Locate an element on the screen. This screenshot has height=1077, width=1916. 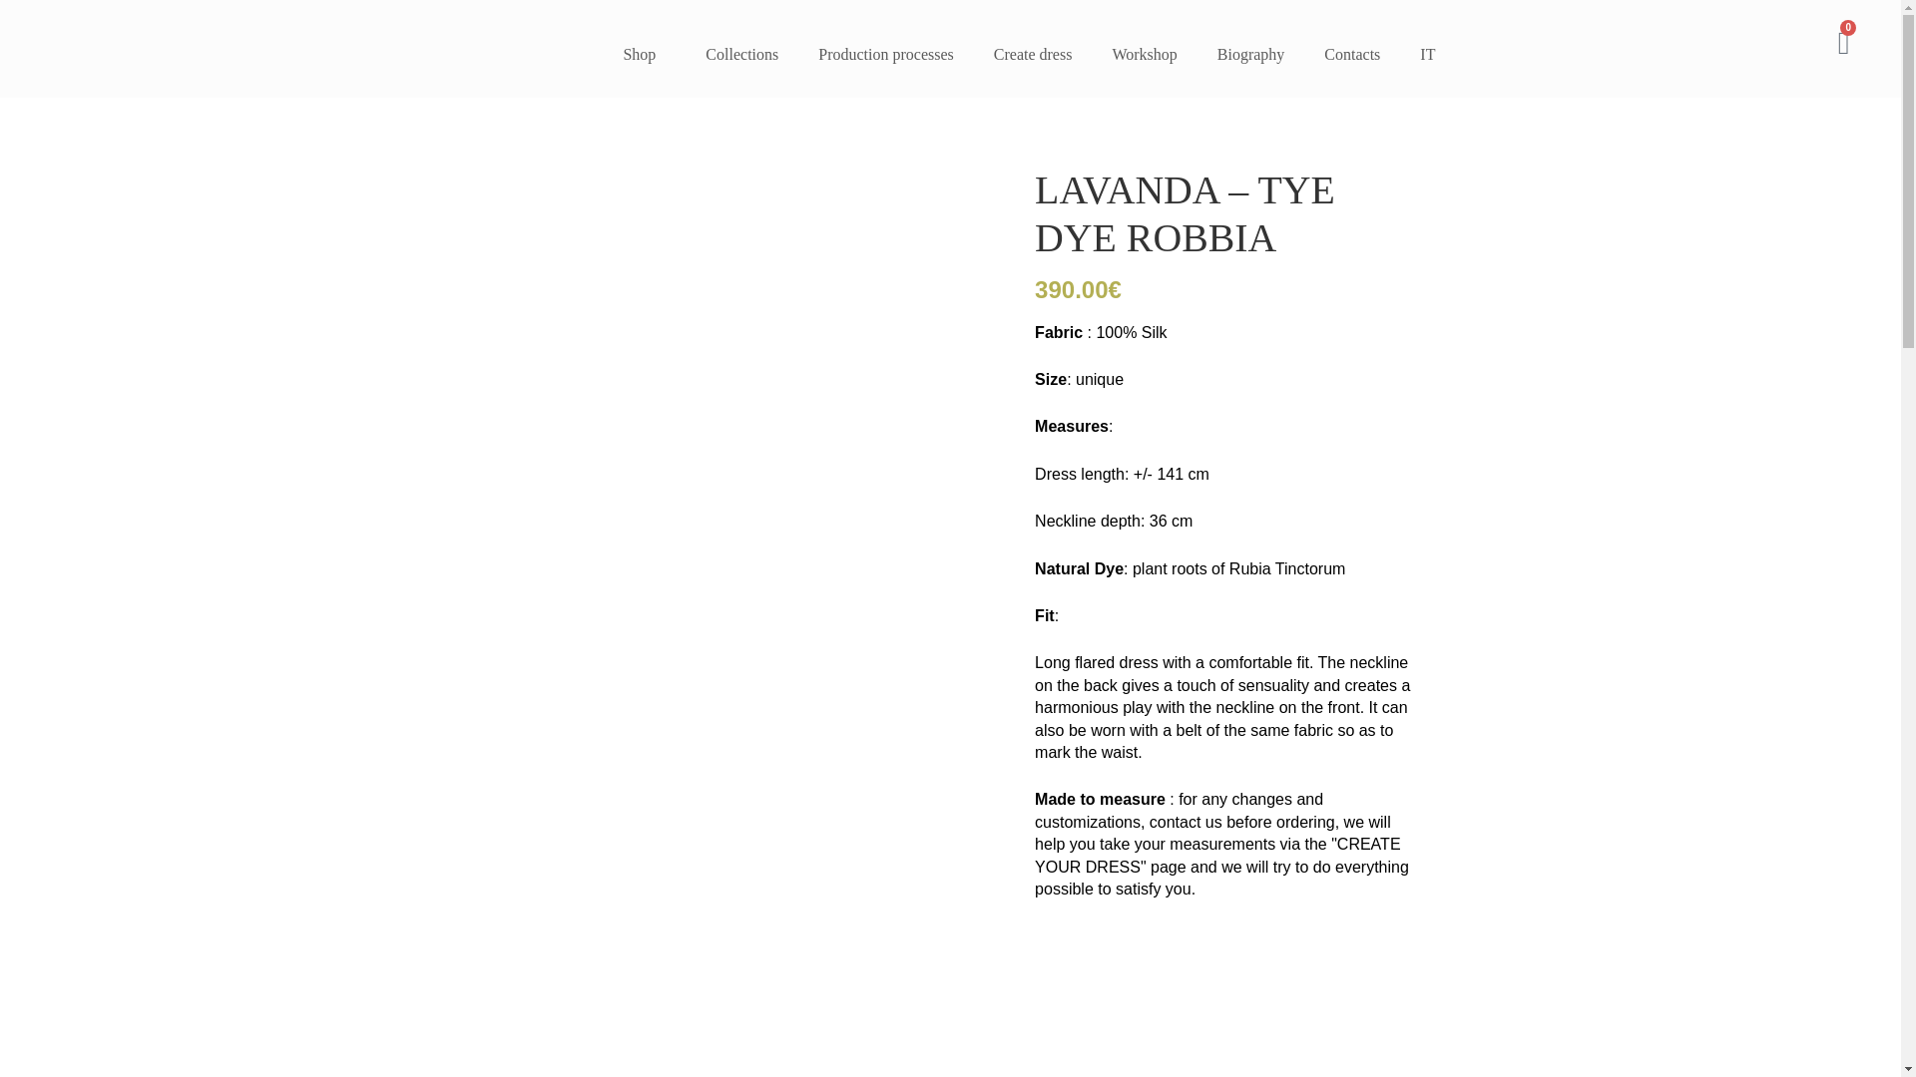
Biography is located at coordinates (1251, 54).